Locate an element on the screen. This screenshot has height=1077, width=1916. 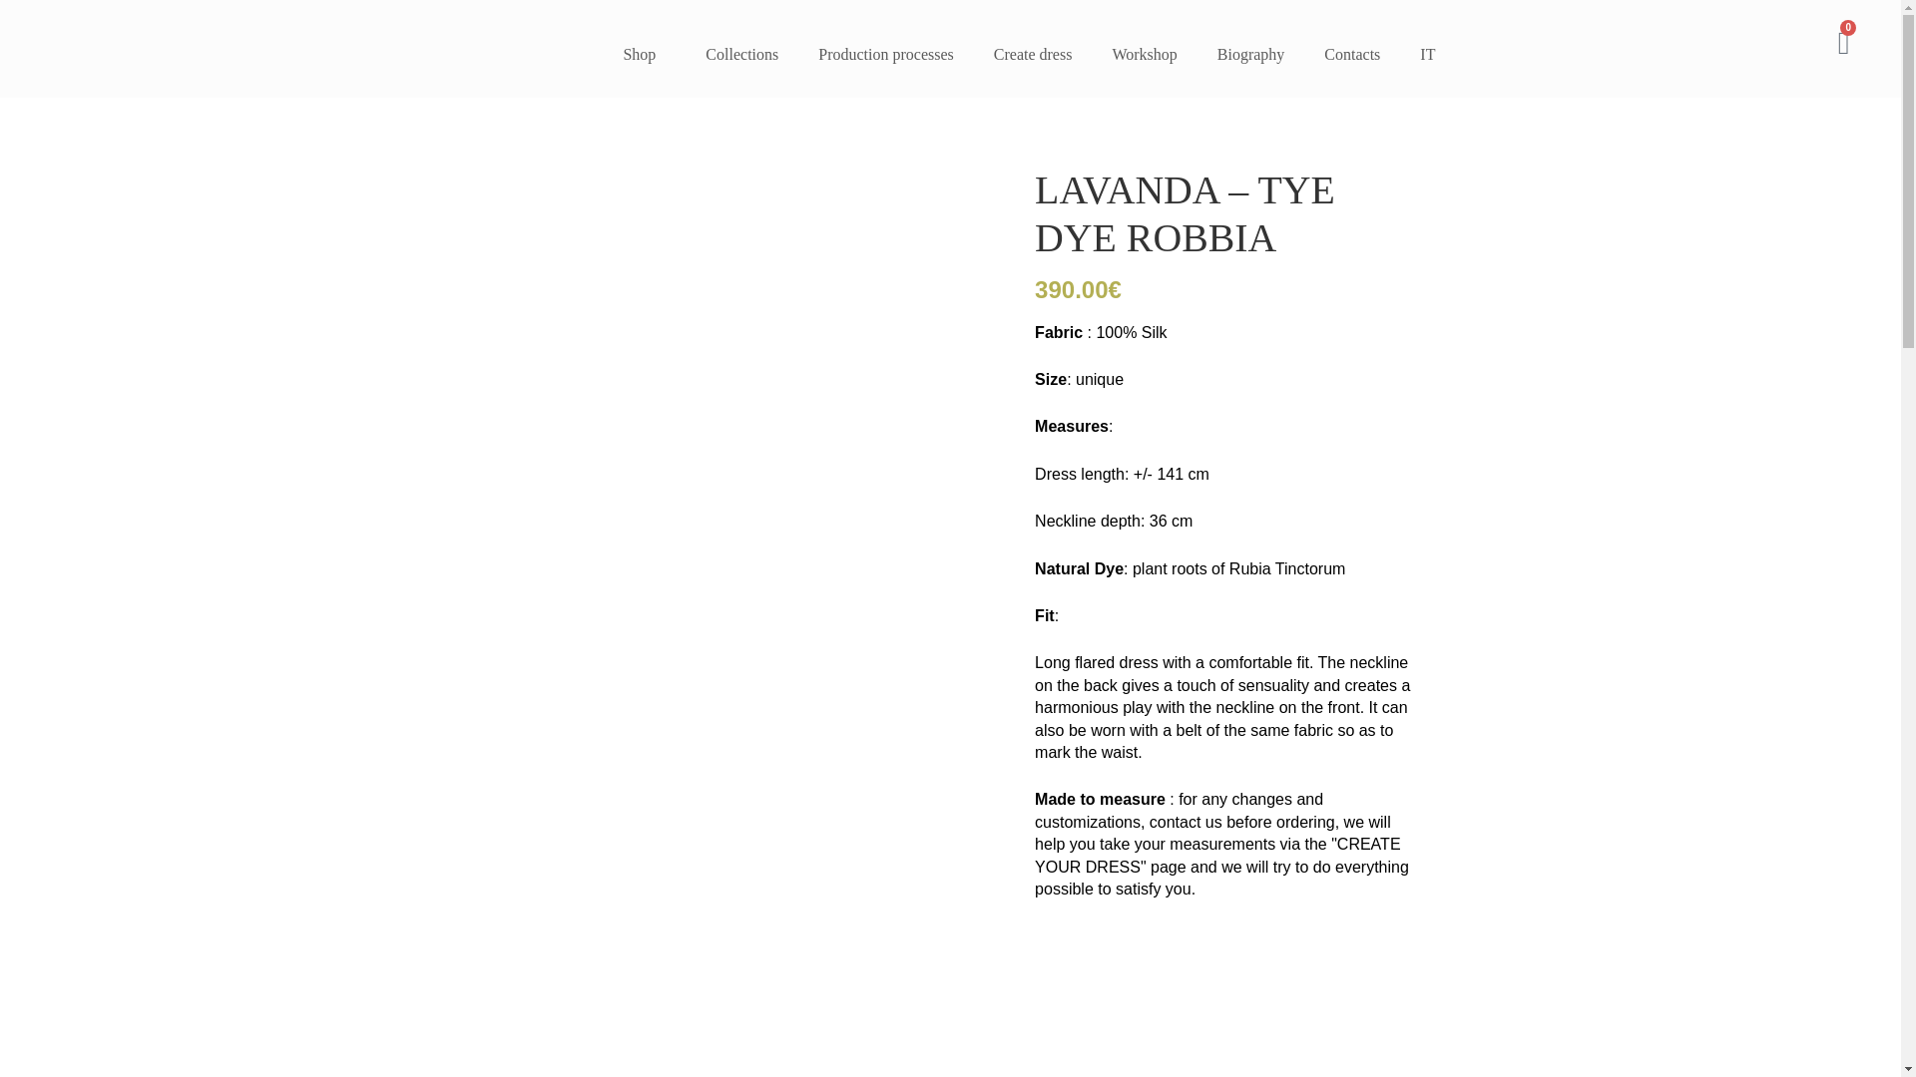
Biography is located at coordinates (1251, 54).